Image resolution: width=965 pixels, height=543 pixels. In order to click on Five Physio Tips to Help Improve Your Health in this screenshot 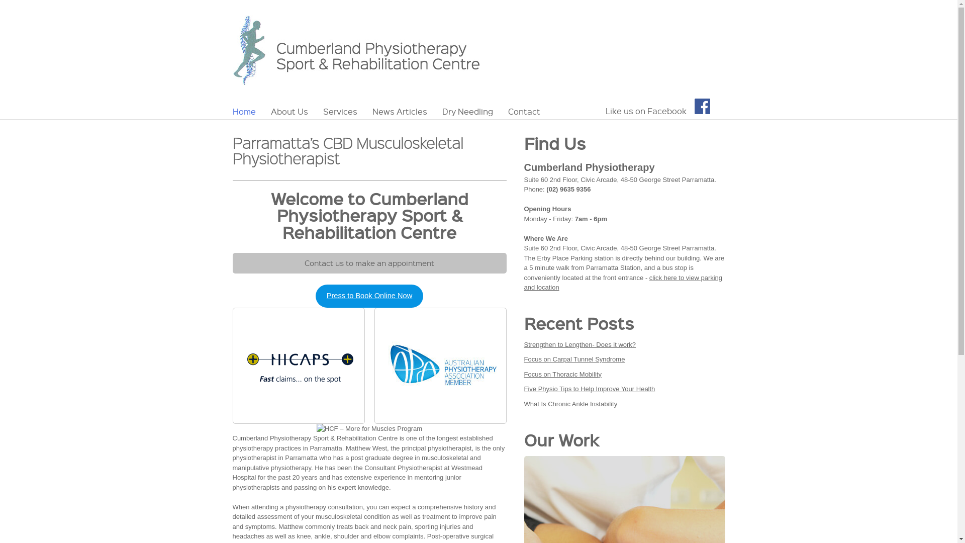, I will do `click(589, 389)`.